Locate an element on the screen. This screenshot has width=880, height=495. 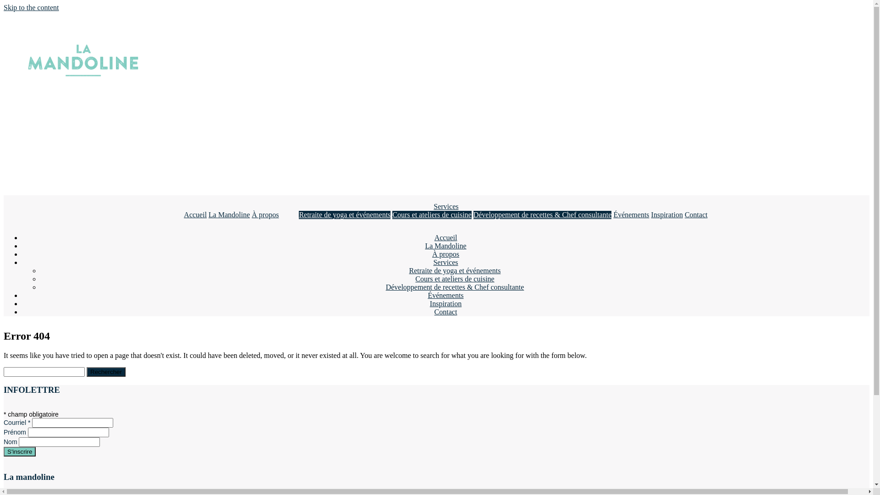
La Mandoline is located at coordinates (445, 246).